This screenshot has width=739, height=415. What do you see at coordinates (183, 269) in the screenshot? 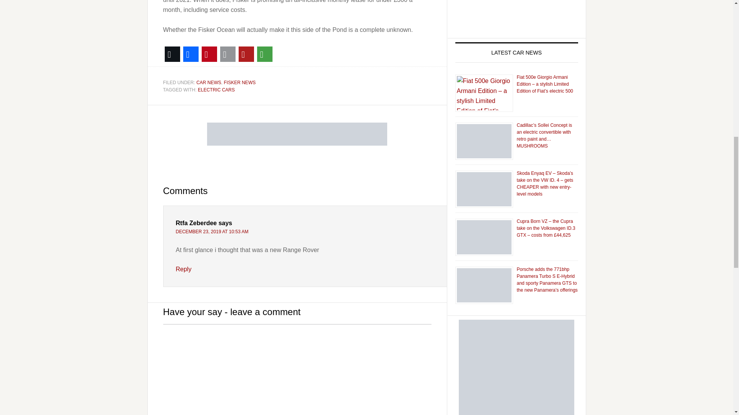
I see `Reply` at bounding box center [183, 269].